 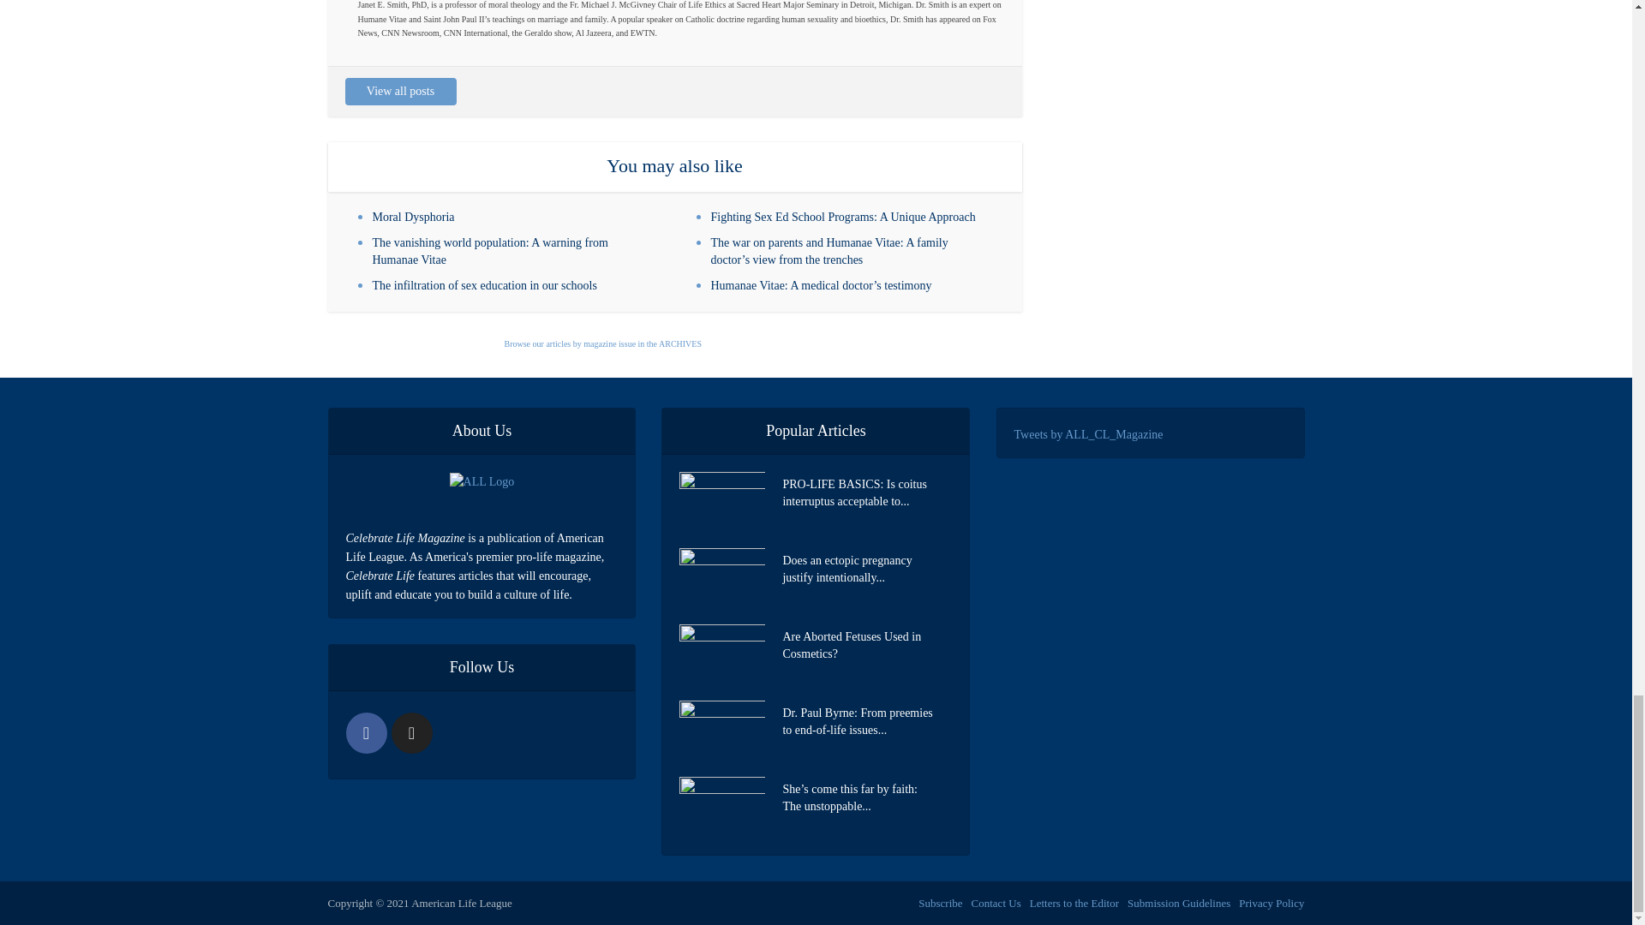 I want to click on The infiltration of sex education in our schools, so click(x=483, y=286).